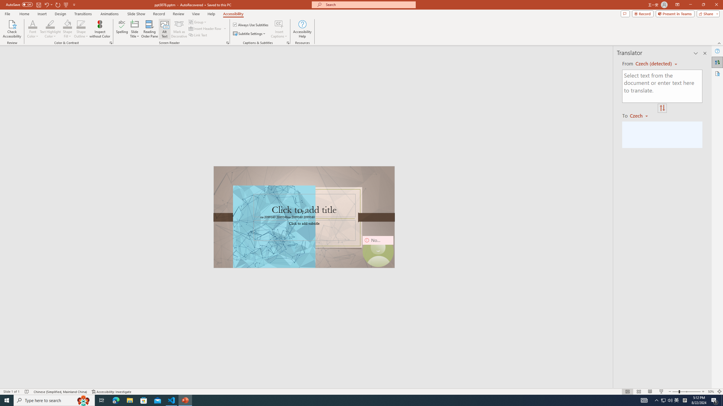 The width and height of the screenshot is (723, 406). Describe the element at coordinates (304, 217) in the screenshot. I see `An abstract genetic concept` at that location.